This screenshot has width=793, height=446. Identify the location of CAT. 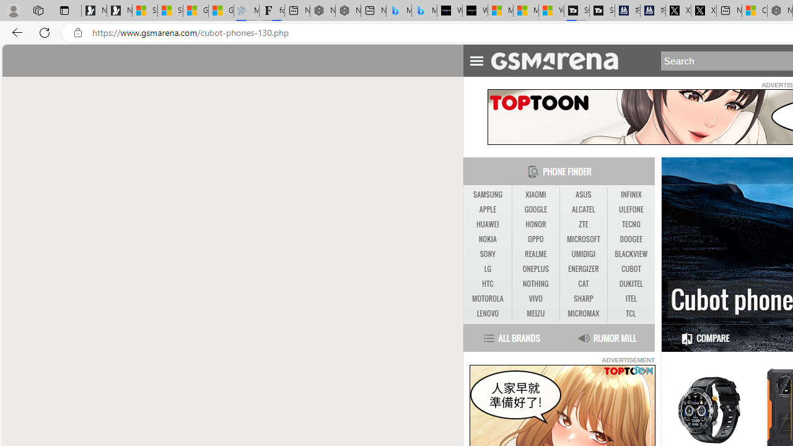
(583, 284).